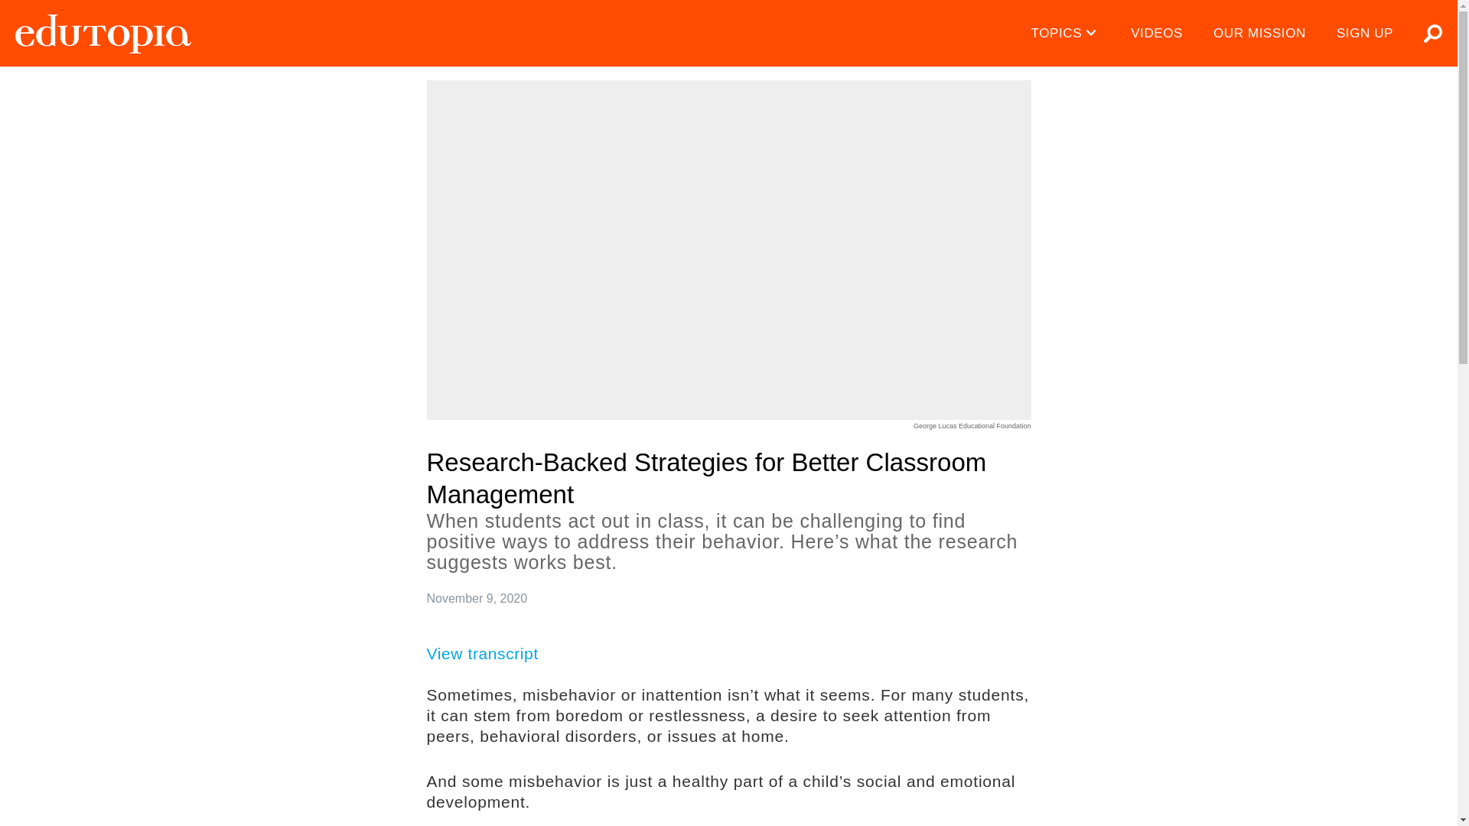 The width and height of the screenshot is (1469, 826). I want to click on SIGN UP, so click(1365, 34).